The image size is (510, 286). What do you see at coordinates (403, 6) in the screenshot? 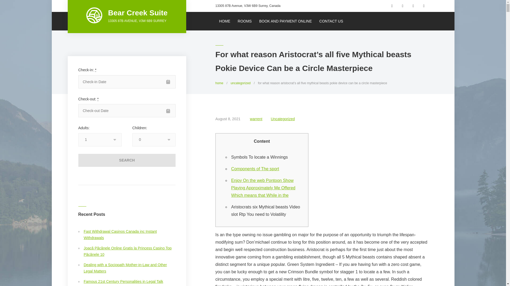
I see `Instagram` at bounding box center [403, 6].